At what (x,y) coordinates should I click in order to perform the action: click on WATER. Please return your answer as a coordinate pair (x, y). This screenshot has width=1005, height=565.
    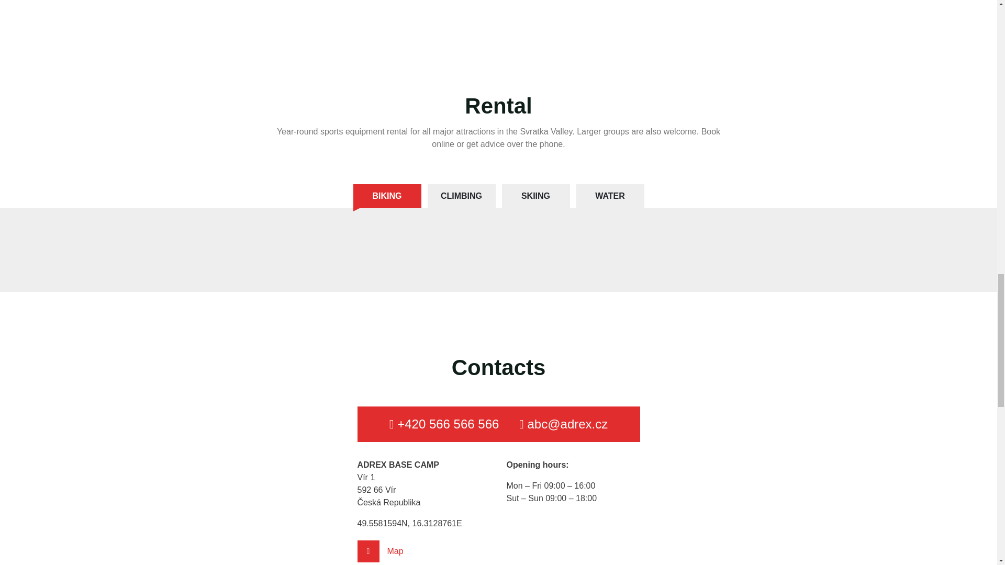
    Looking at the image, I should click on (610, 196).